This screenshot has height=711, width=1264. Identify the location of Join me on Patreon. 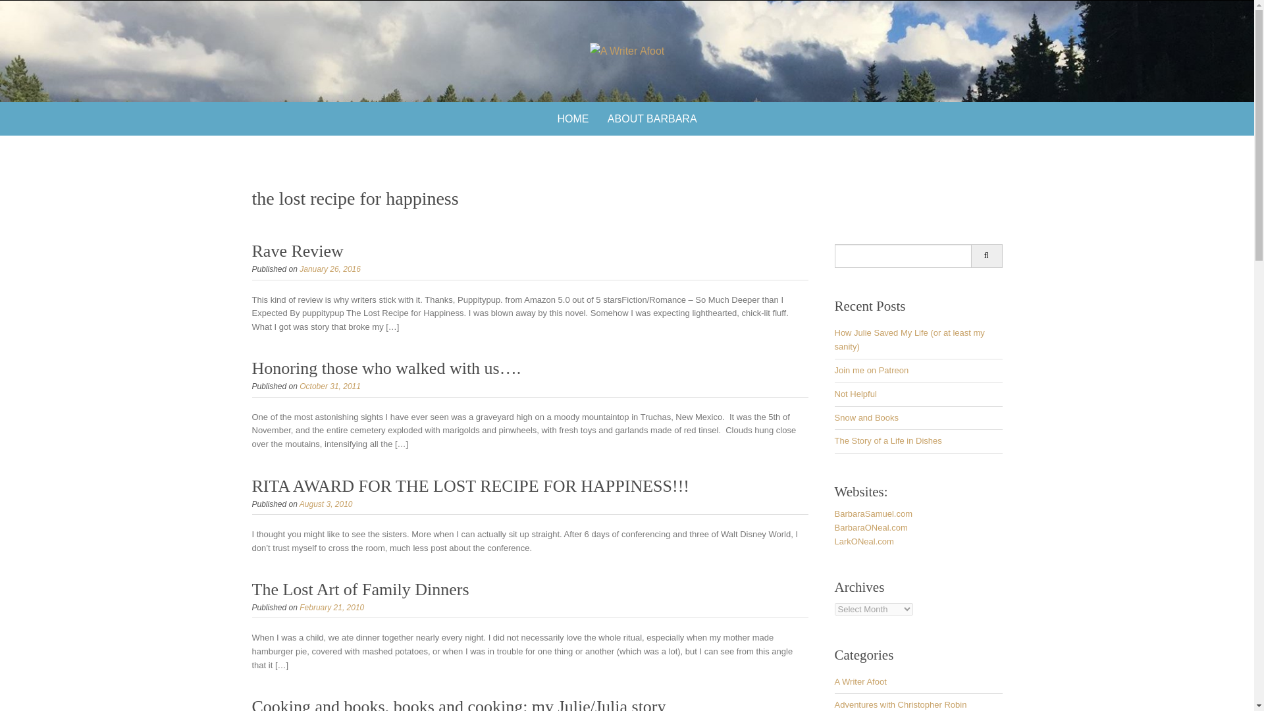
(872, 370).